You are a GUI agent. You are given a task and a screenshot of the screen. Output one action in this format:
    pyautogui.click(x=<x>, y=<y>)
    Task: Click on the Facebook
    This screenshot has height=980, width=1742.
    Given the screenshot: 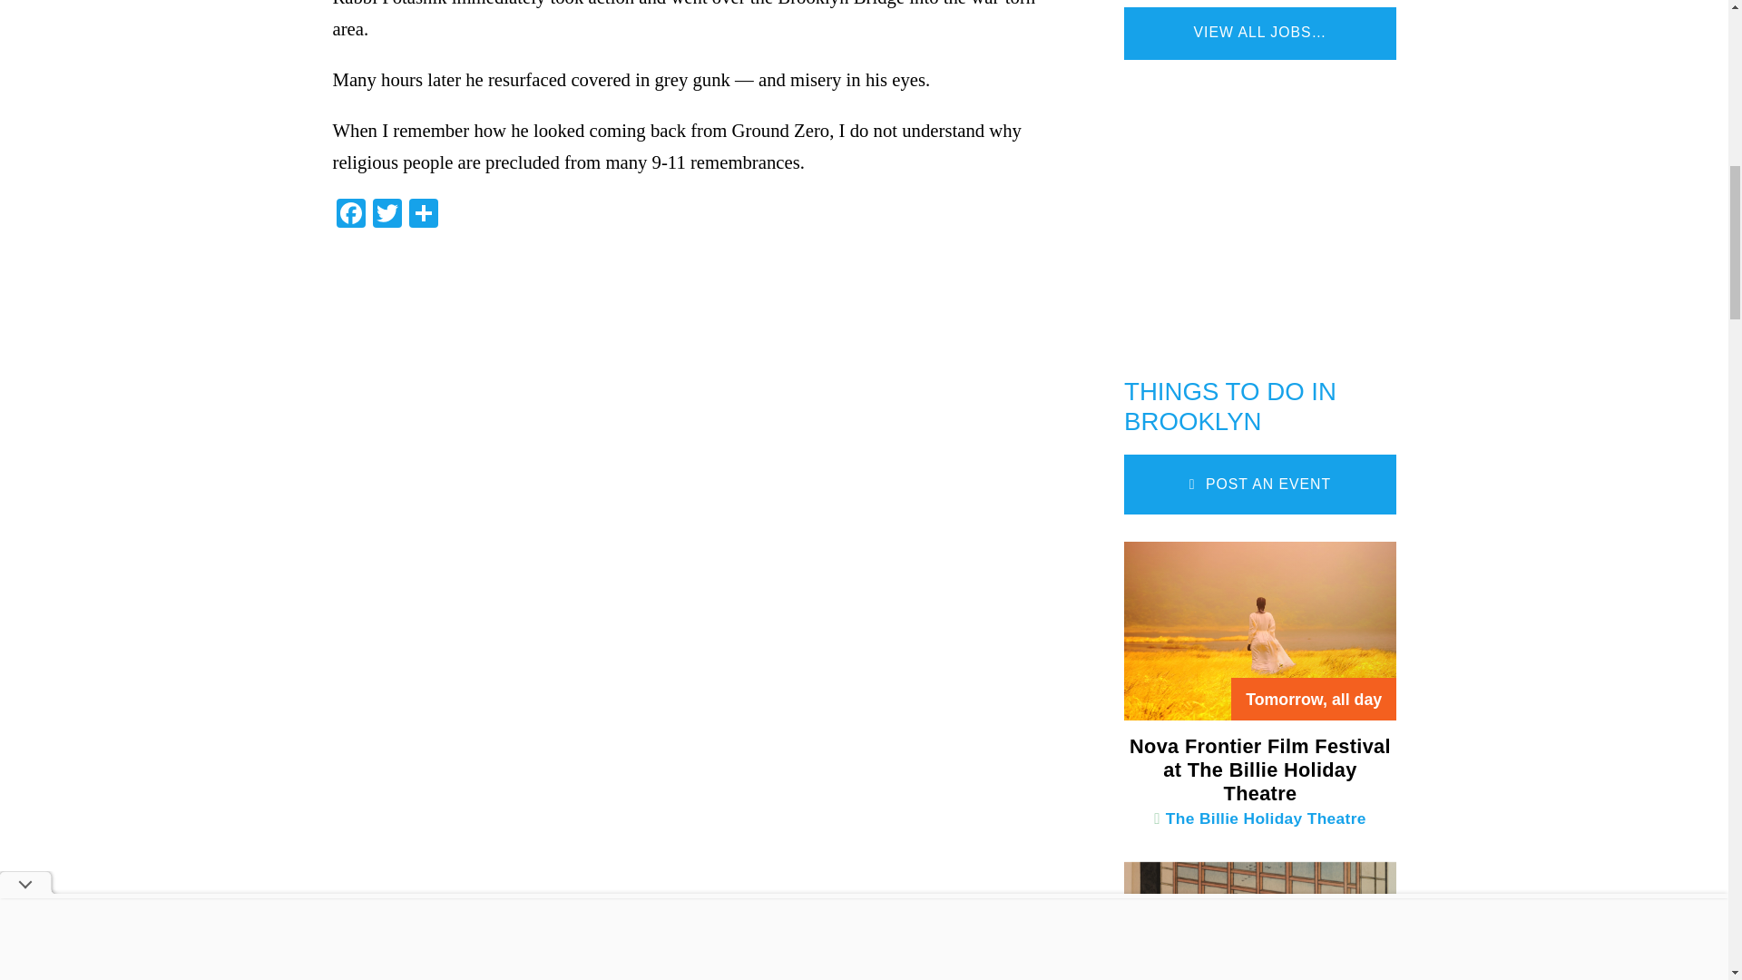 What is the action you would take?
    pyautogui.click(x=350, y=215)
    